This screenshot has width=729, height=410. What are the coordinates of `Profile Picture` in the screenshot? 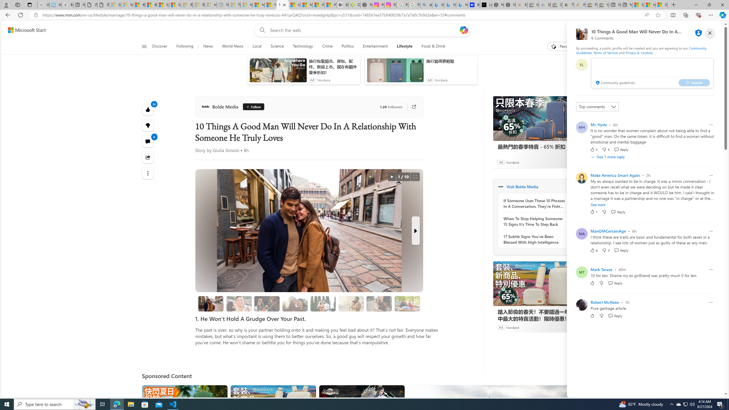 It's located at (581, 305).